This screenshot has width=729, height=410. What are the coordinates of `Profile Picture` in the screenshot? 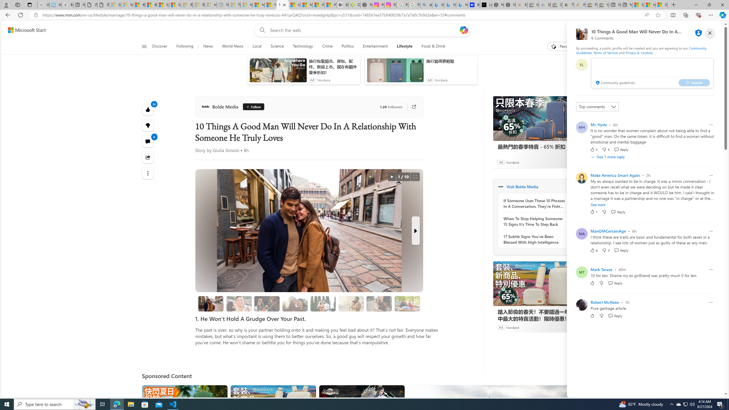 It's located at (581, 305).